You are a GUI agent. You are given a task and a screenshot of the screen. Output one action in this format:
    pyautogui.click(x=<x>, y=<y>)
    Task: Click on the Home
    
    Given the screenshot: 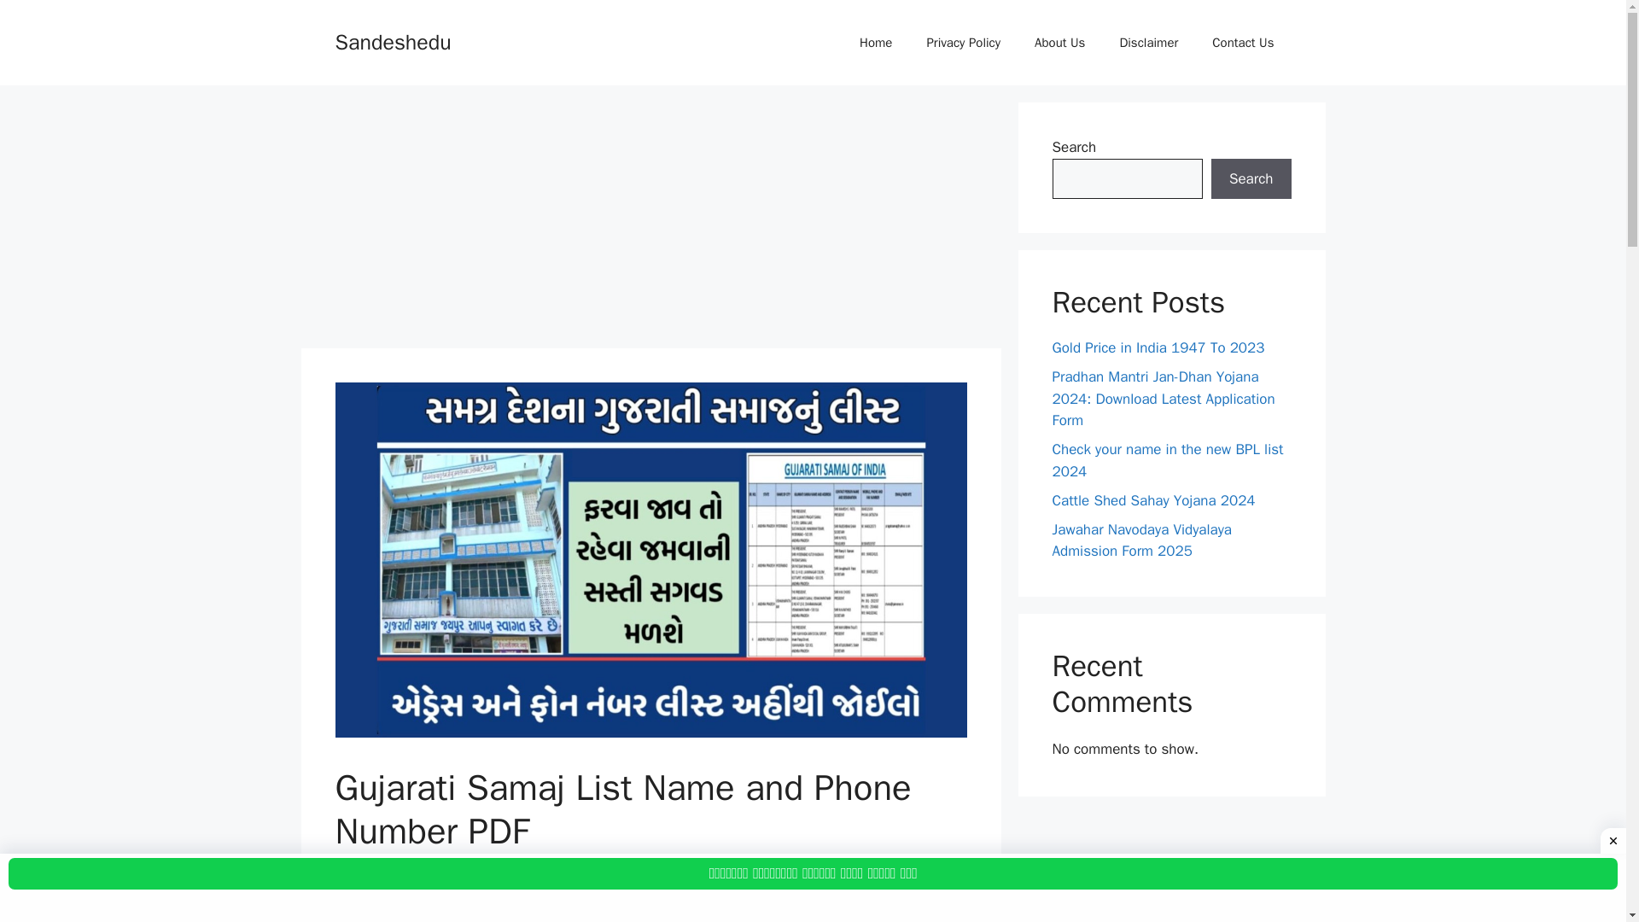 What is the action you would take?
    pyautogui.click(x=876, y=43)
    